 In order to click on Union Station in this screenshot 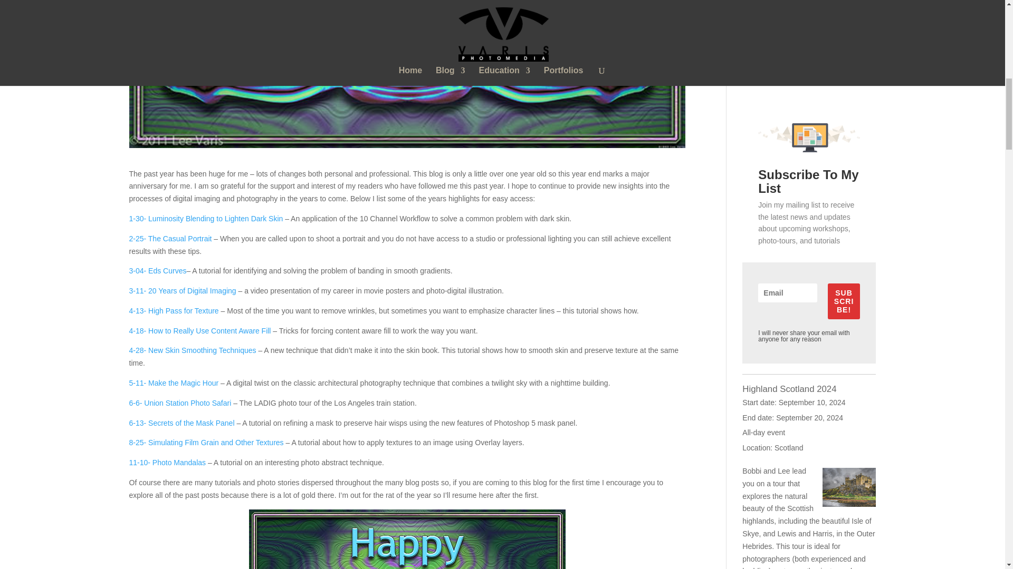, I will do `click(179, 403)`.